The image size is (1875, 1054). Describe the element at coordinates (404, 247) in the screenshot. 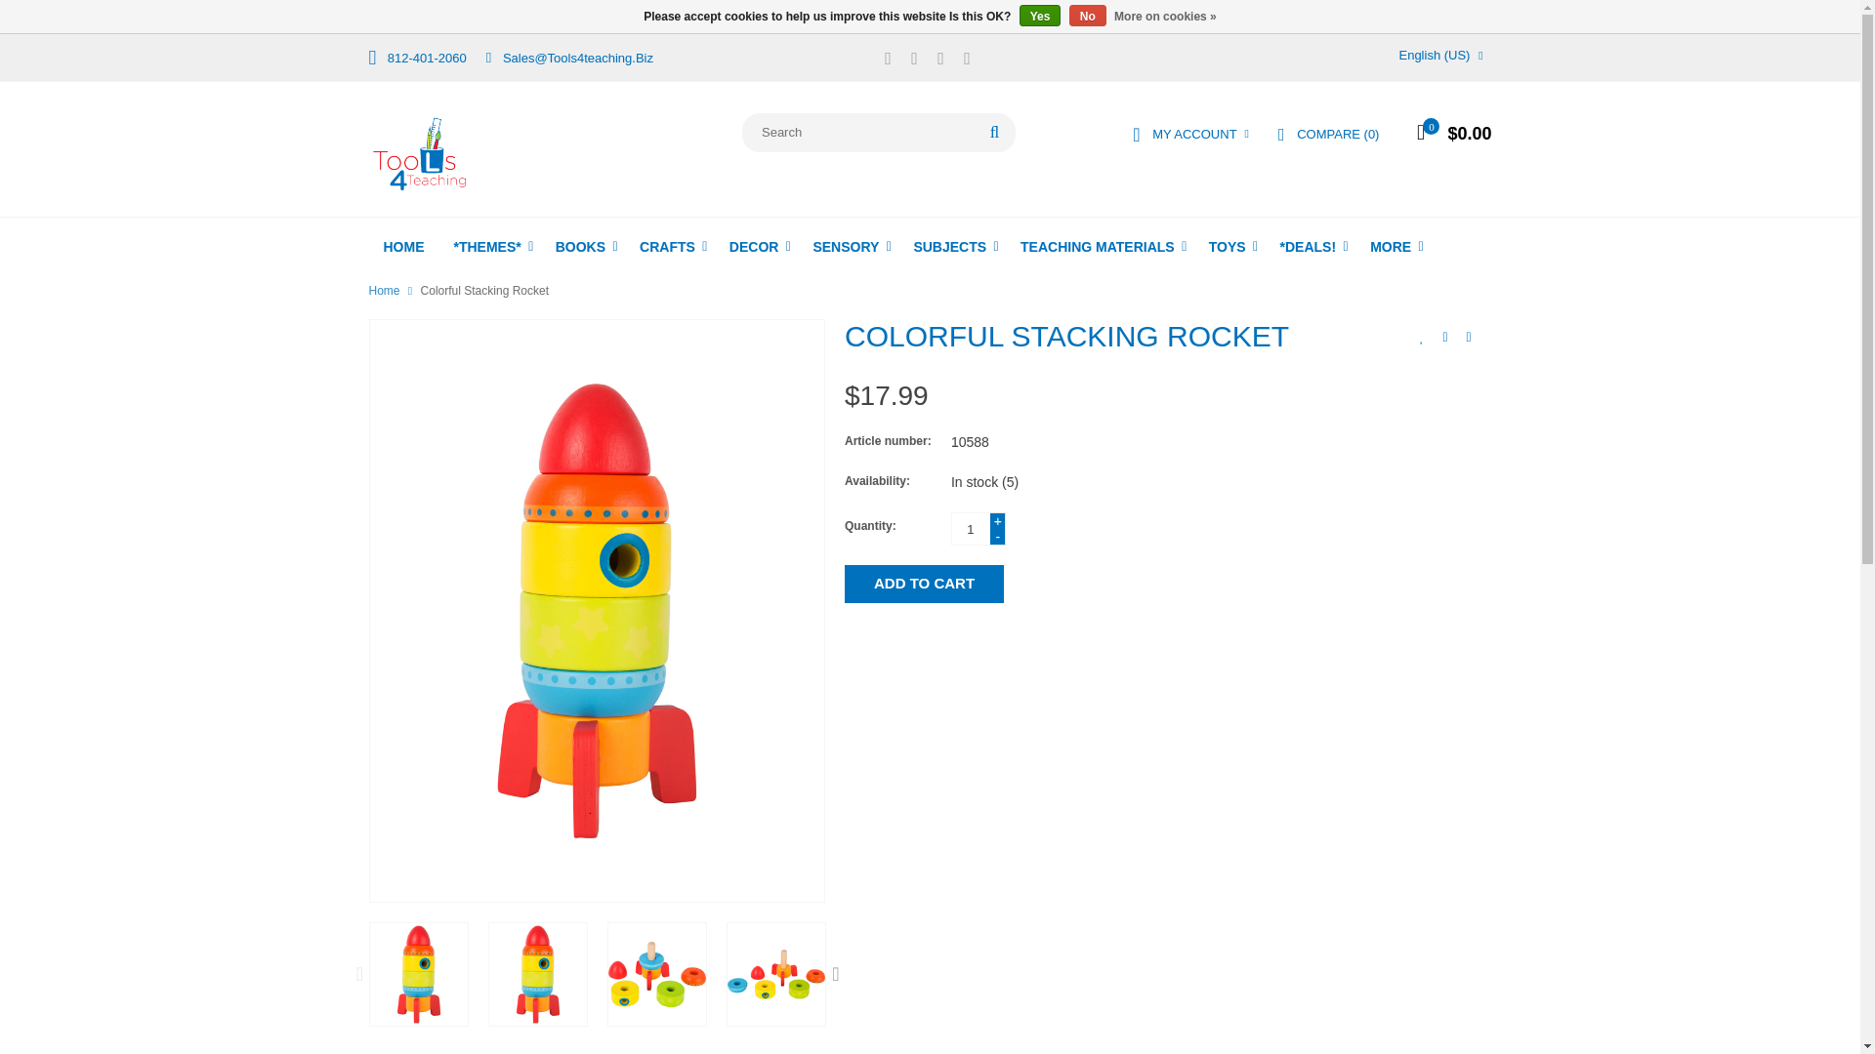

I see `Home` at that location.